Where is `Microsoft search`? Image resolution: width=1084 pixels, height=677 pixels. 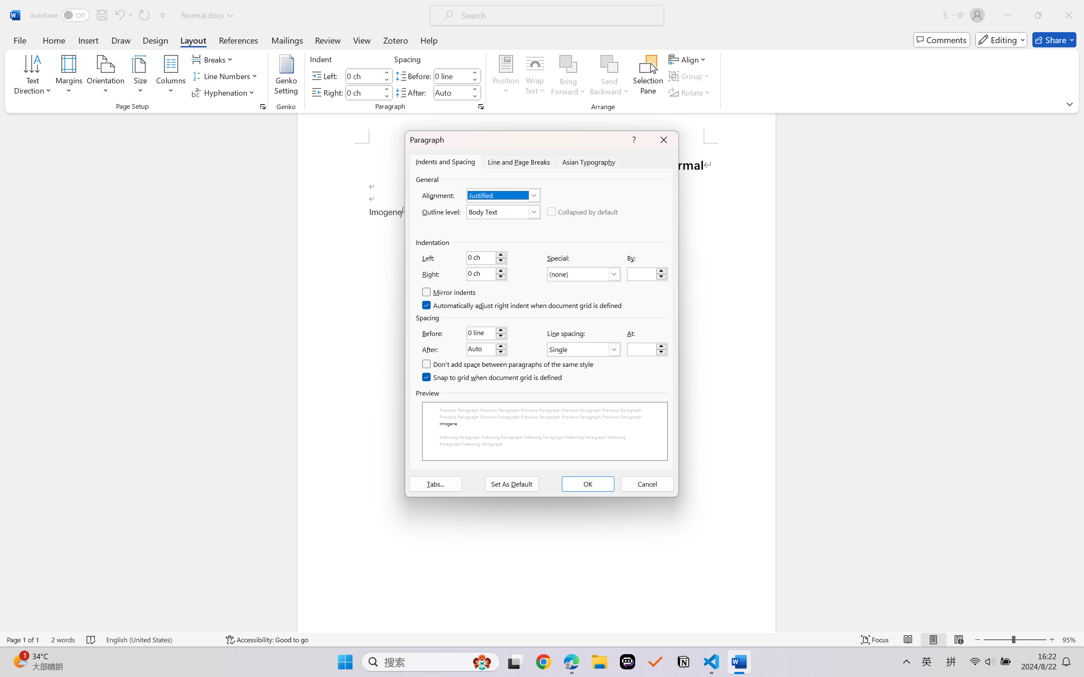
Microsoft search is located at coordinates (558, 15).